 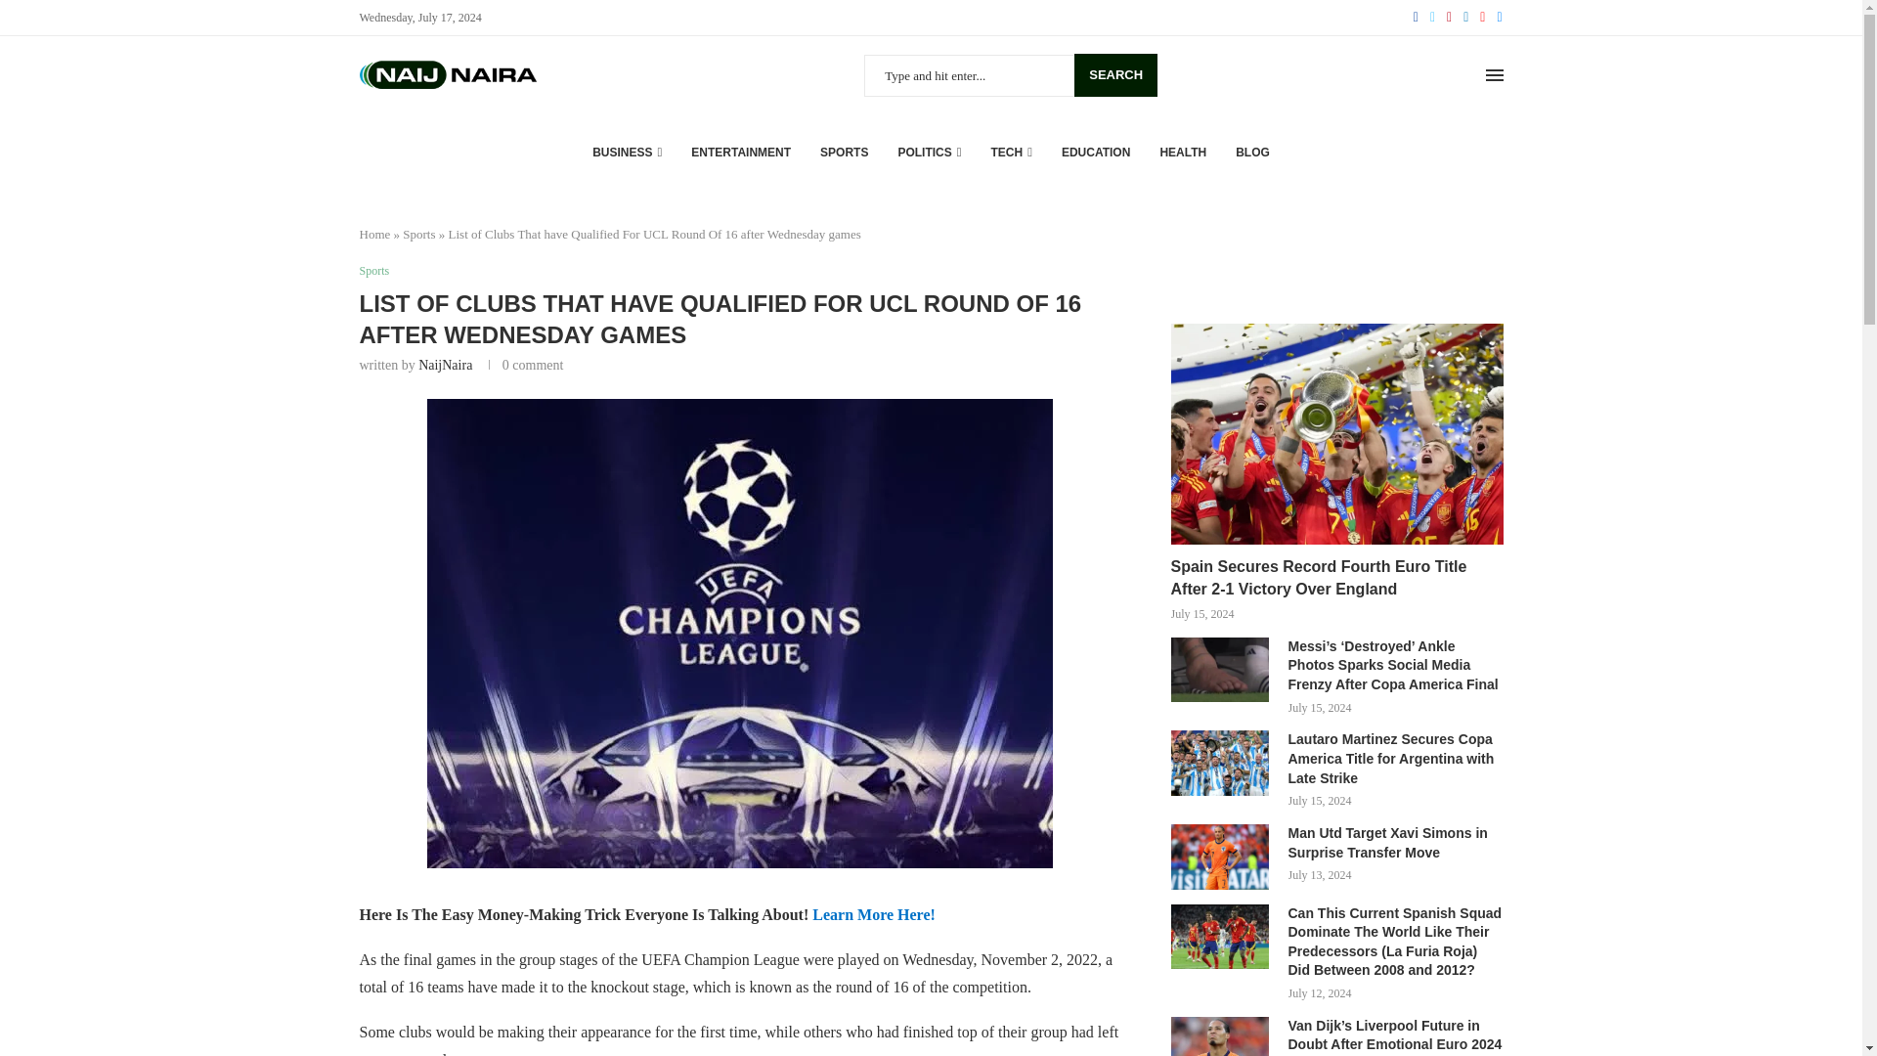 What do you see at coordinates (1115, 74) in the screenshot?
I see `SEARCH` at bounding box center [1115, 74].